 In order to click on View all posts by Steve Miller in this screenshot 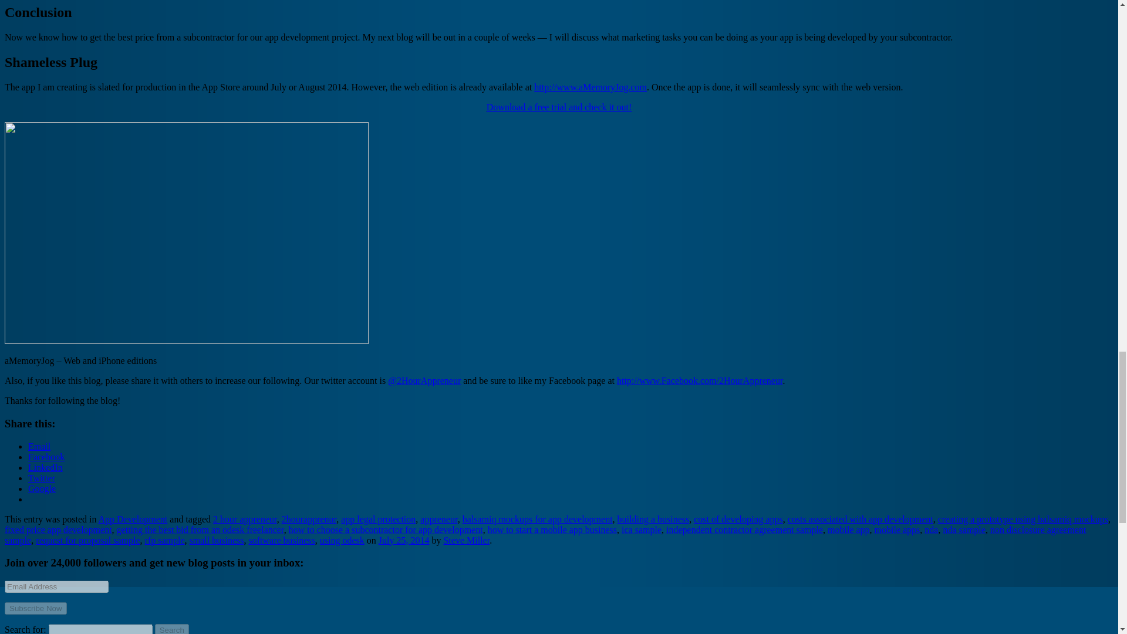, I will do `click(466, 540)`.